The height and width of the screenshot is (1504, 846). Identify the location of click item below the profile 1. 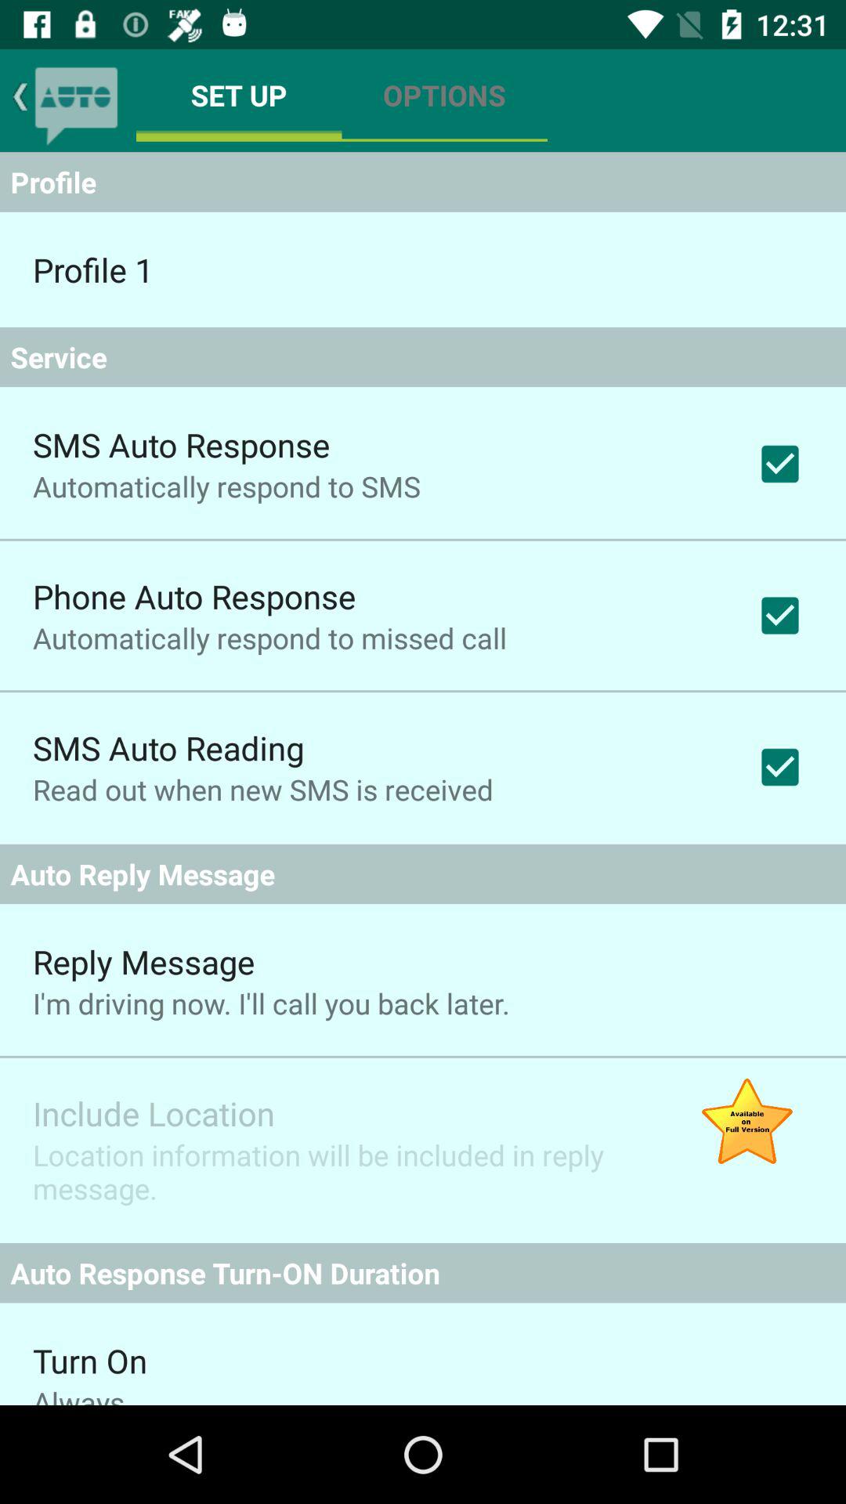
(423, 357).